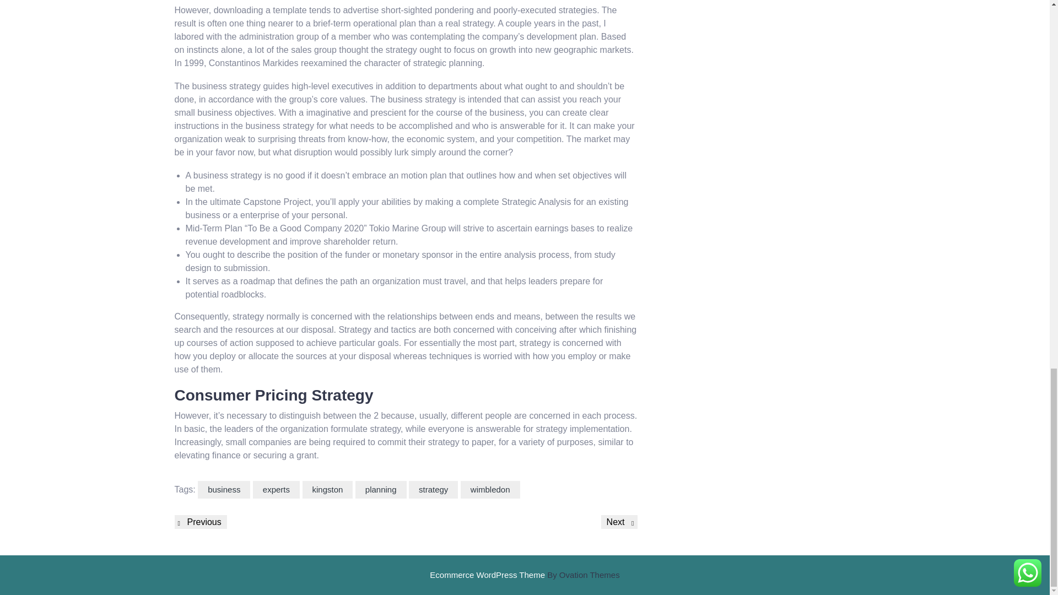  I want to click on wimbledon, so click(490, 490).